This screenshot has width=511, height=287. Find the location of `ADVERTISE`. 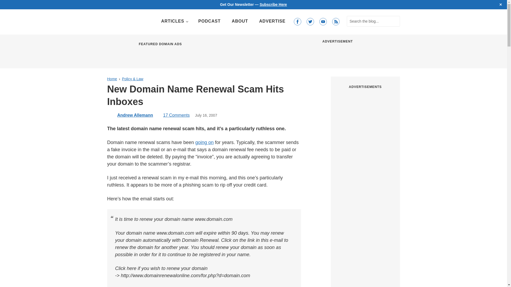

ADVERTISE is located at coordinates (272, 21).